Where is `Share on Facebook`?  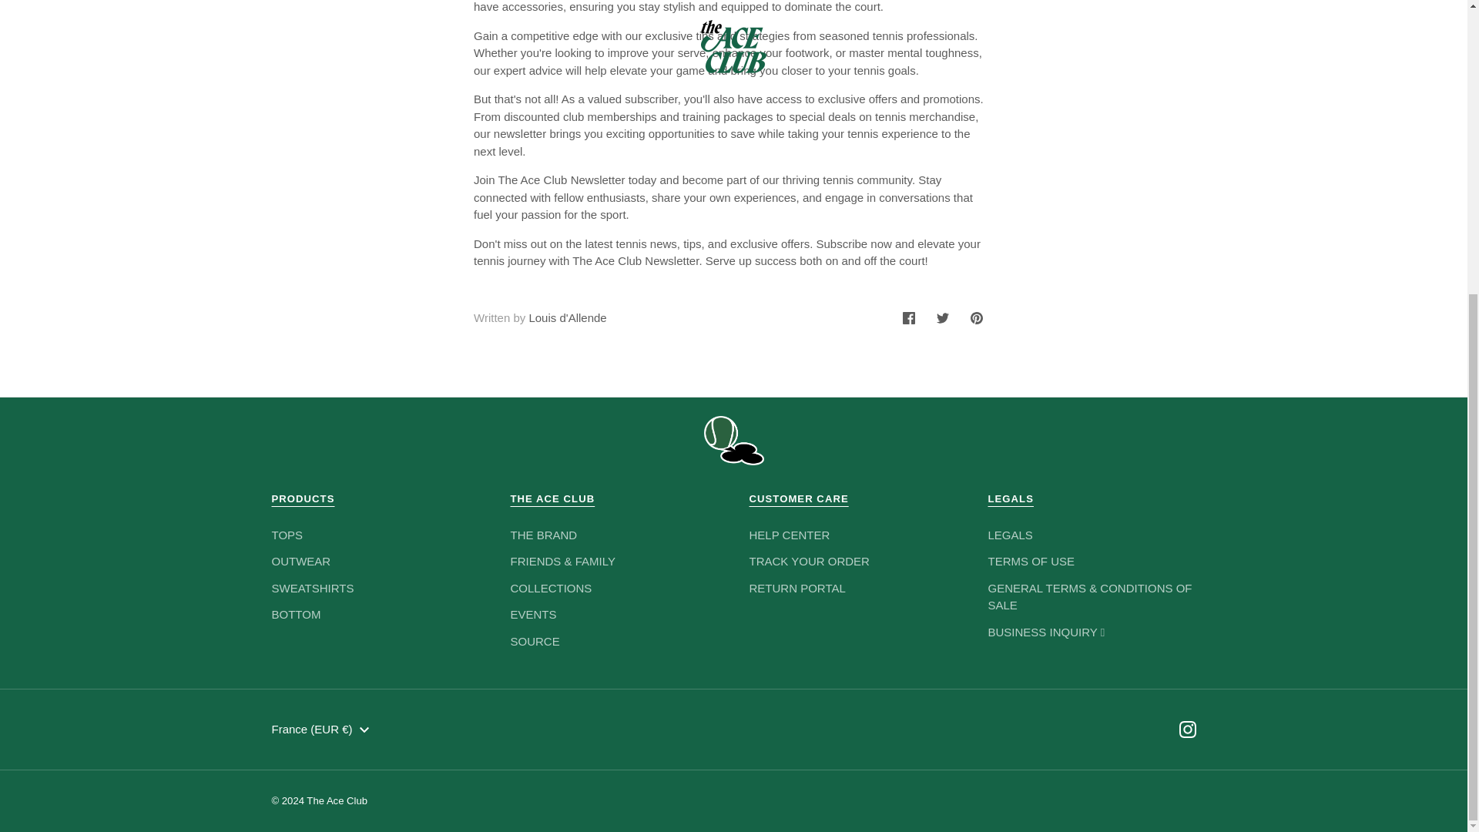 Share on Facebook is located at coordinates (908, 317).